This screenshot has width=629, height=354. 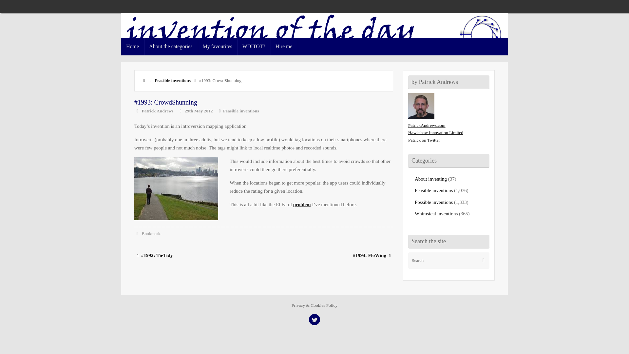 I want to click on Invention Of The Day, so click(x=314, y=36).